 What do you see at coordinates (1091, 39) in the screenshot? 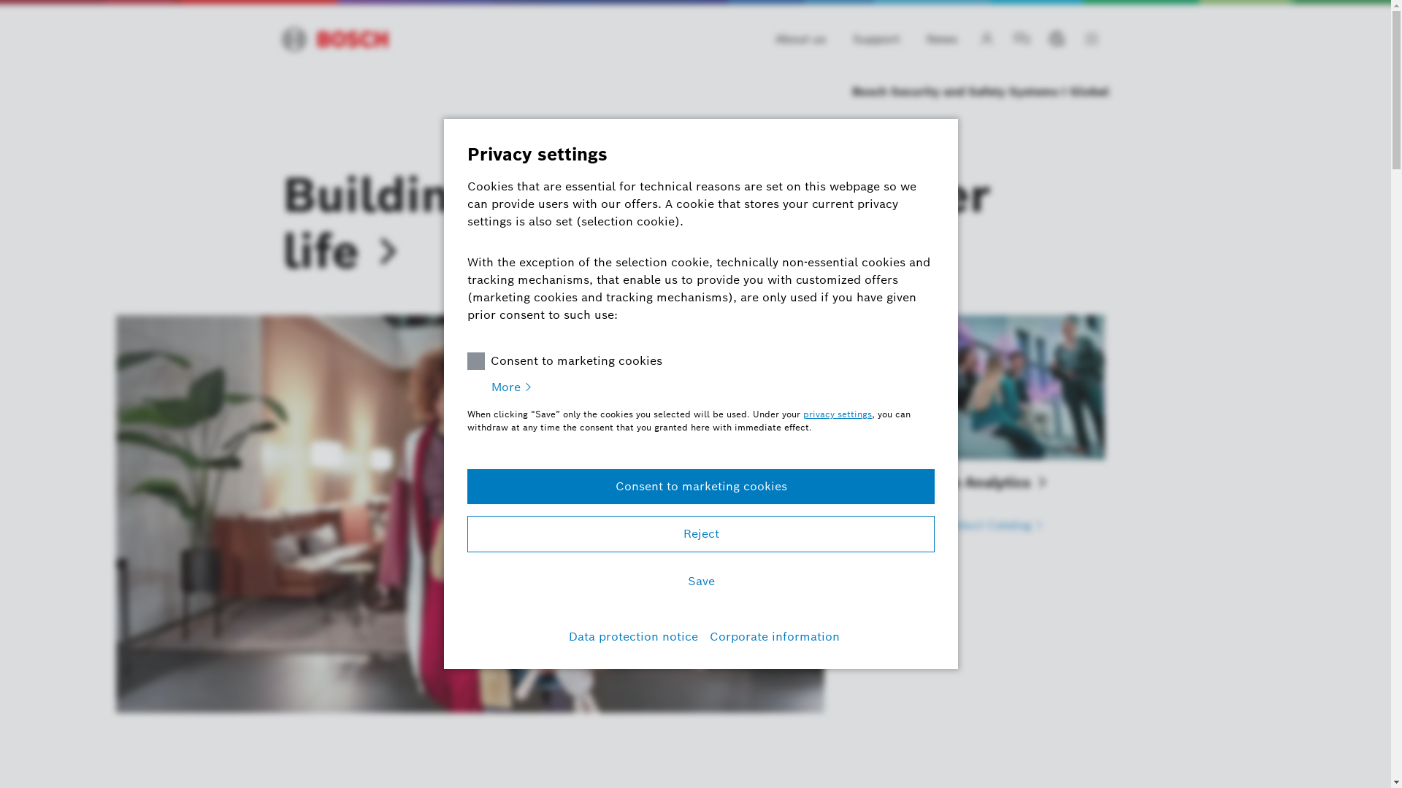
I see `Menu` at bounding box center [1091, 39].